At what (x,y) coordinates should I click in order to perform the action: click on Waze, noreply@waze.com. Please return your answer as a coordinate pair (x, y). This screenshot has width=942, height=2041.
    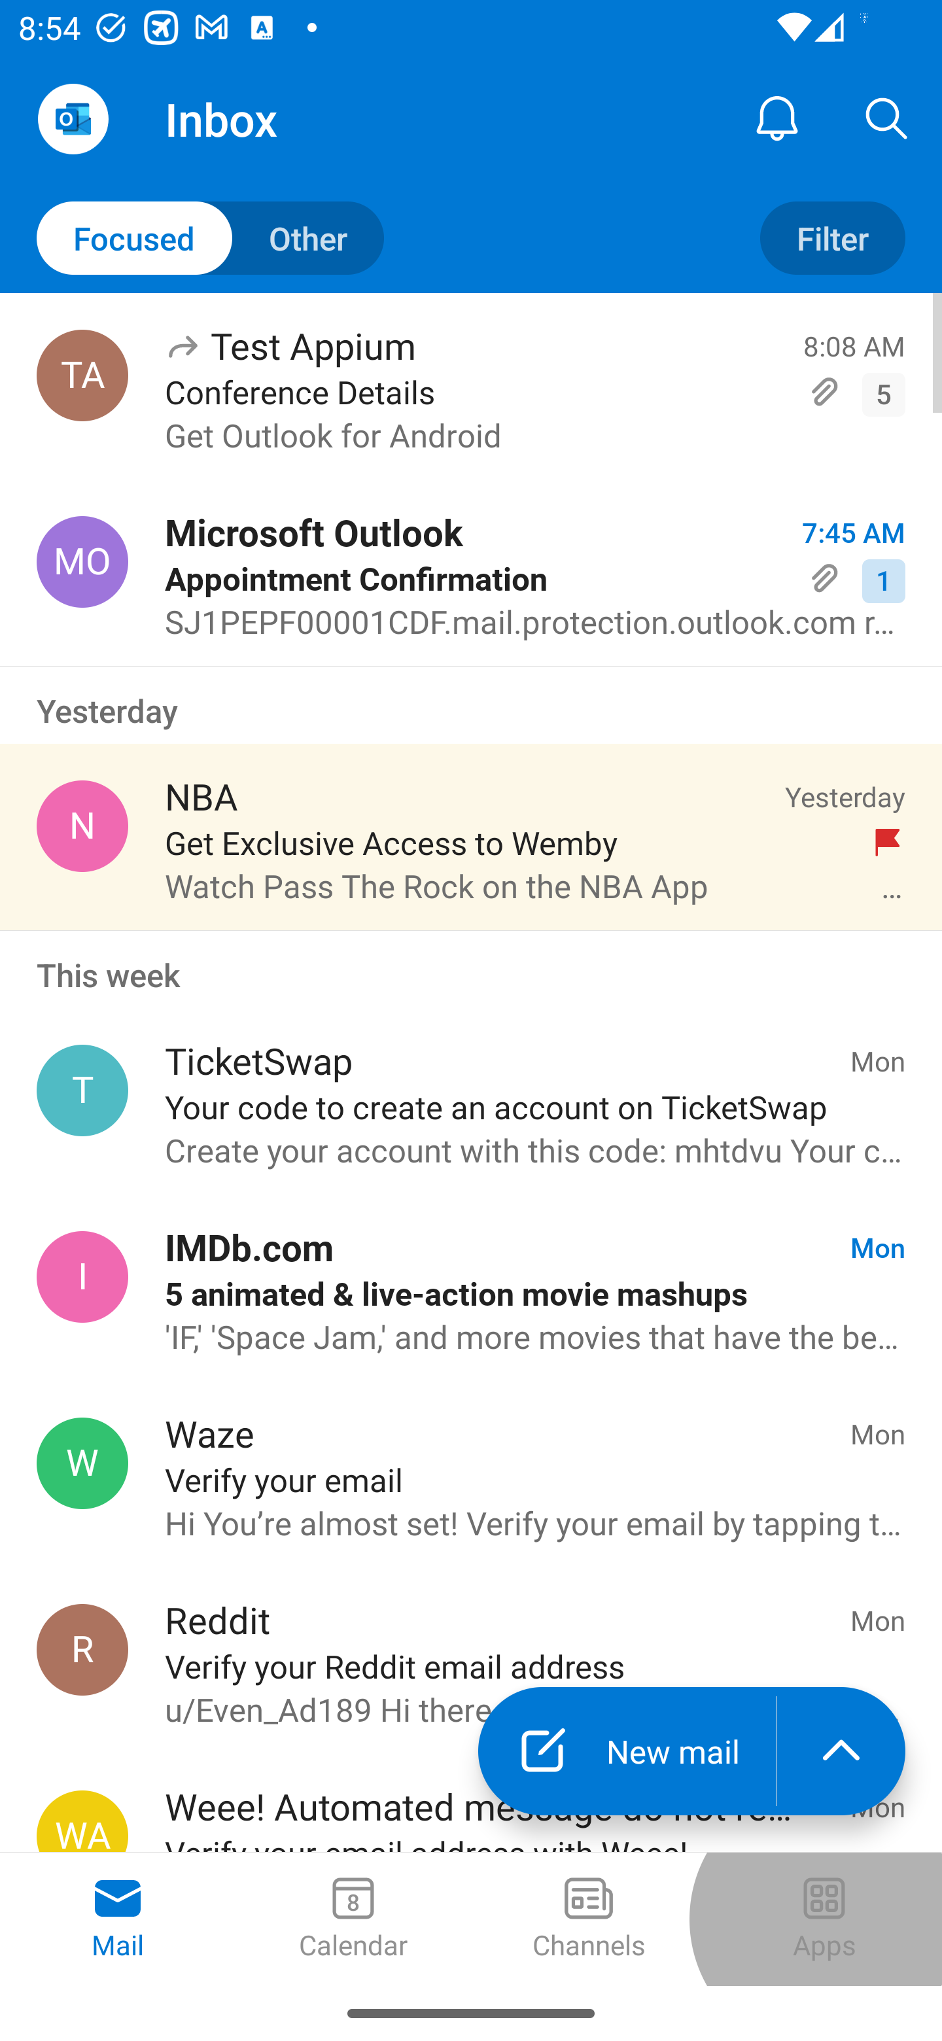
    Looking at the image, I should click on (82, 1463).